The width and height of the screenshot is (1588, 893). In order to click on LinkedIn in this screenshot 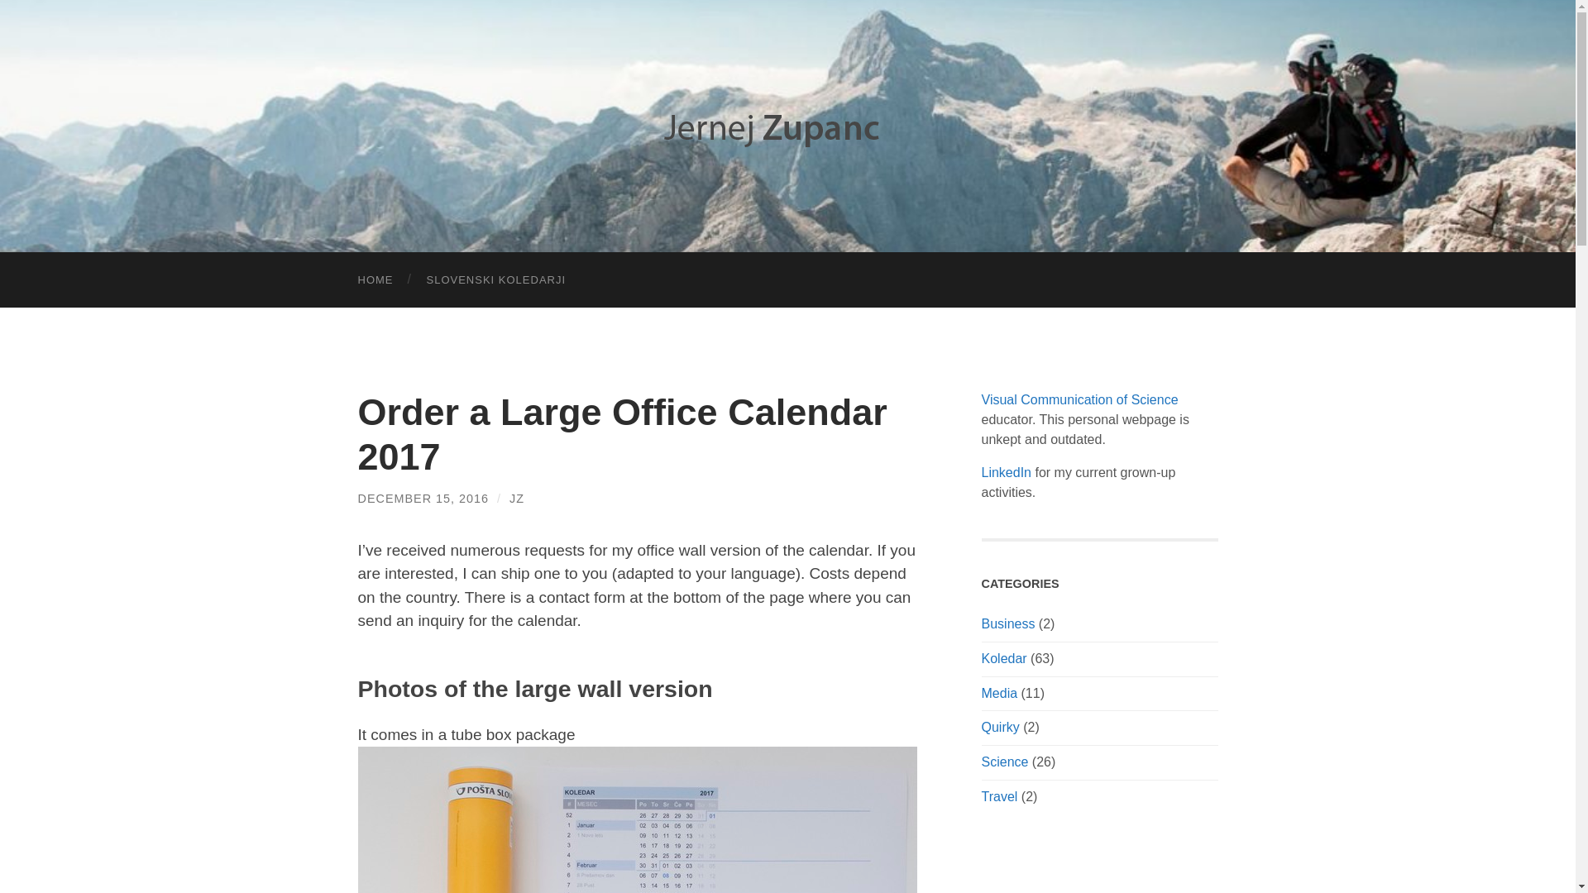, I will do `click(1006, 471)`.